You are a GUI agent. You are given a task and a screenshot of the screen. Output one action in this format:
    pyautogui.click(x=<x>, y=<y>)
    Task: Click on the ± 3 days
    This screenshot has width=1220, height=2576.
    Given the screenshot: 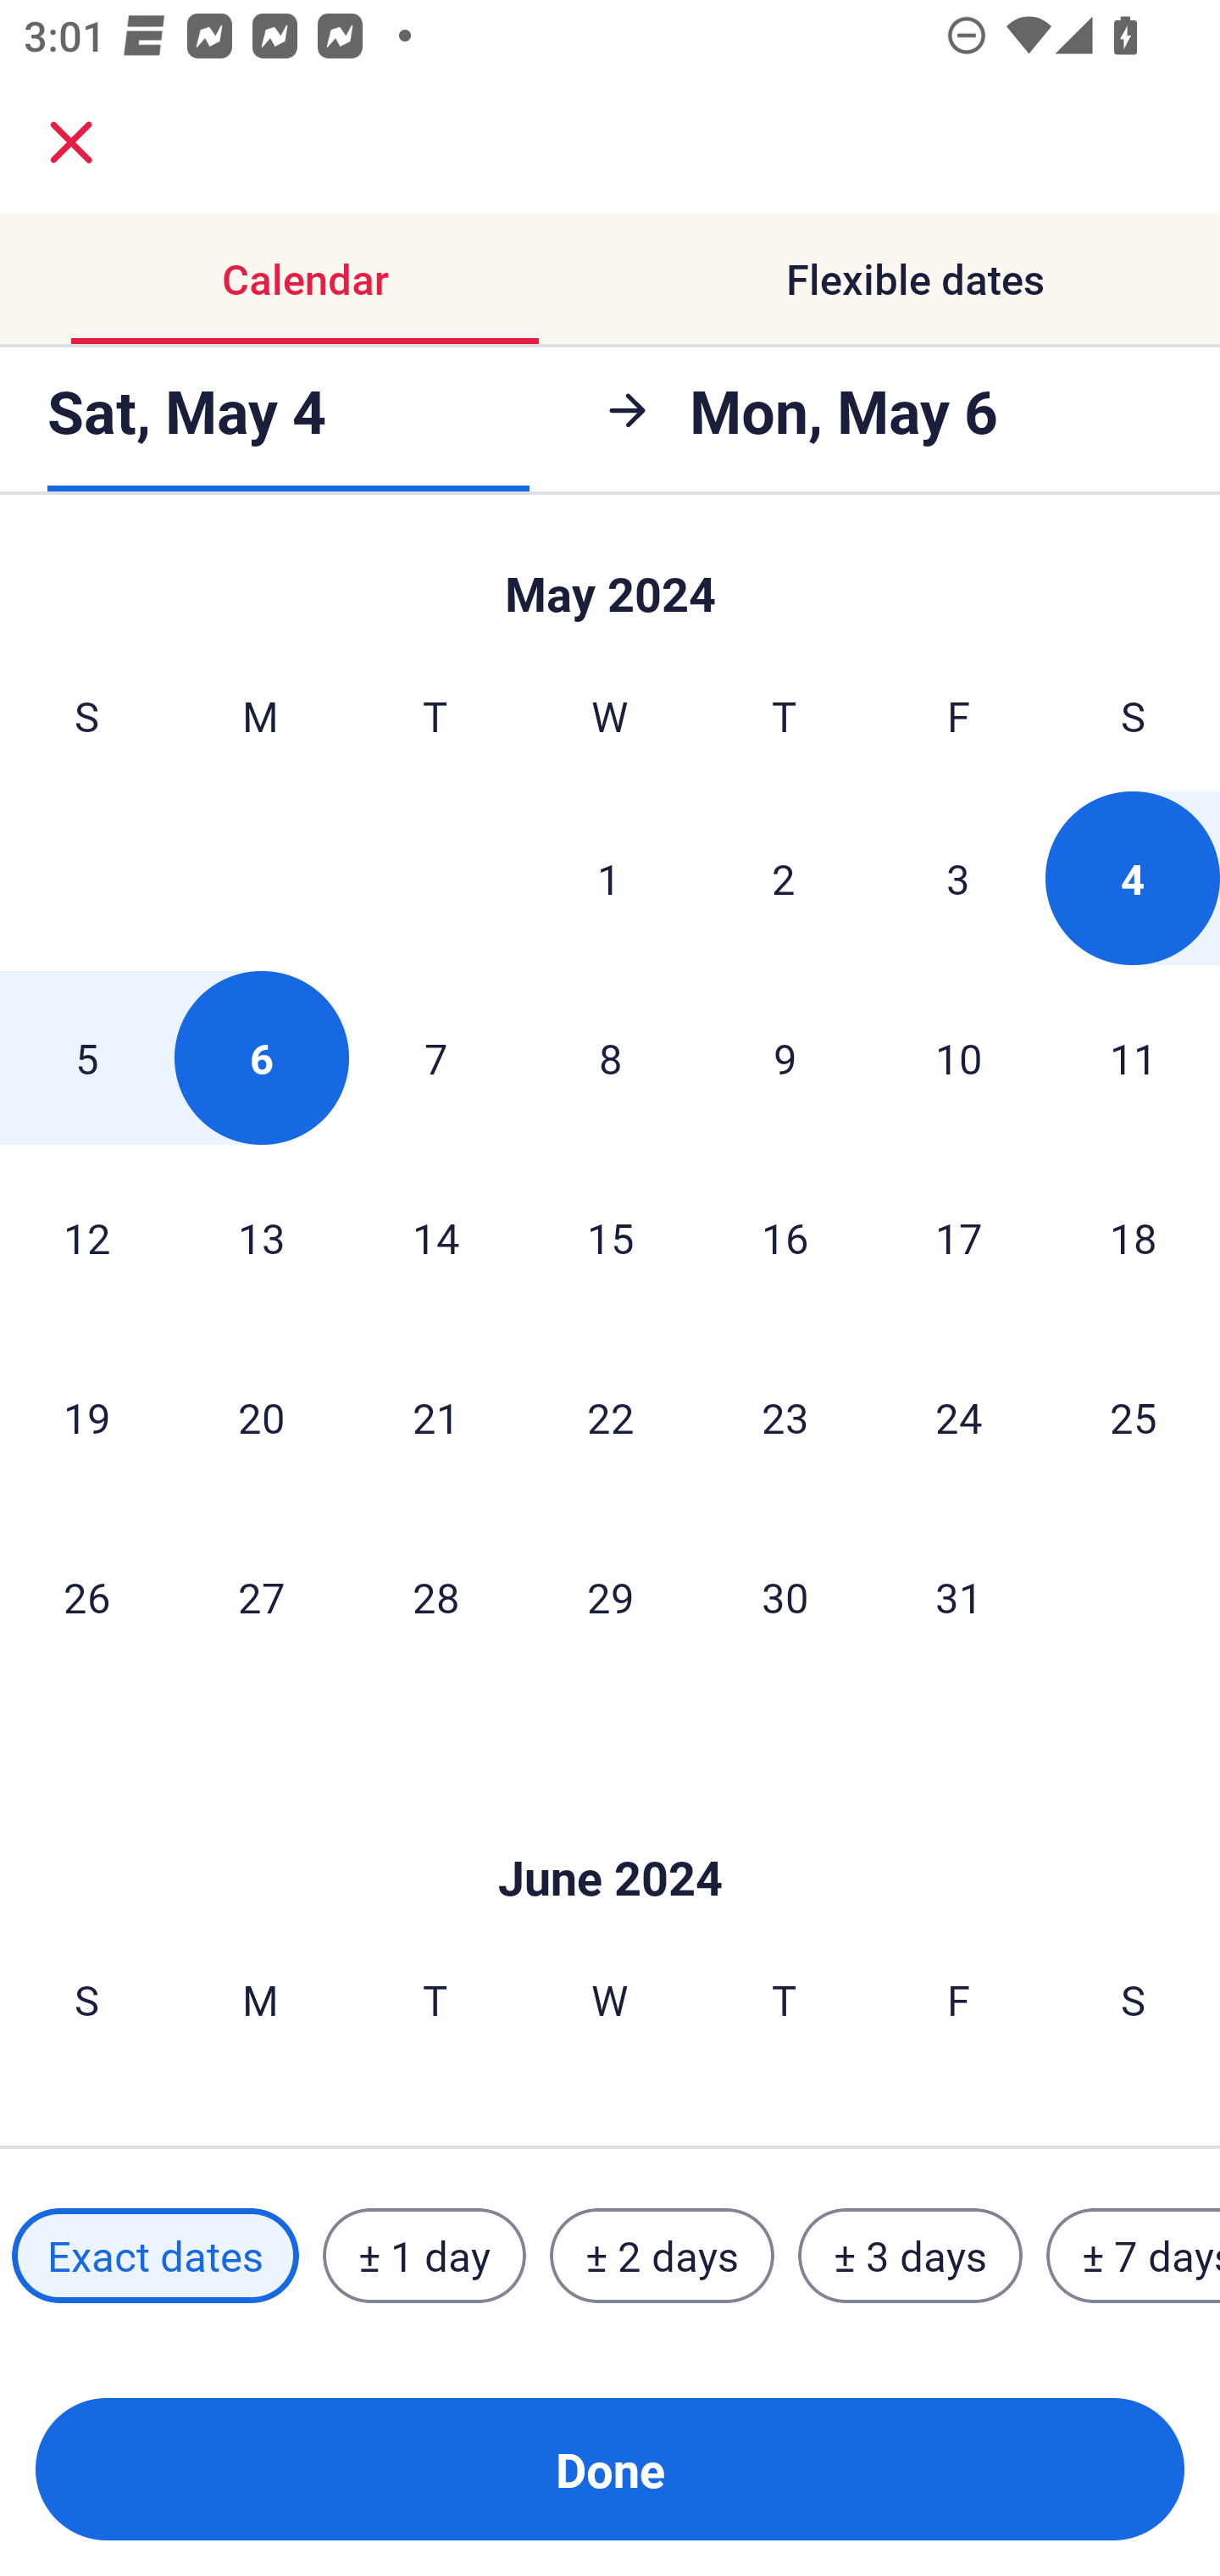 What is the action you would take?
    pyautogui.click(x=910, y=2255)
    